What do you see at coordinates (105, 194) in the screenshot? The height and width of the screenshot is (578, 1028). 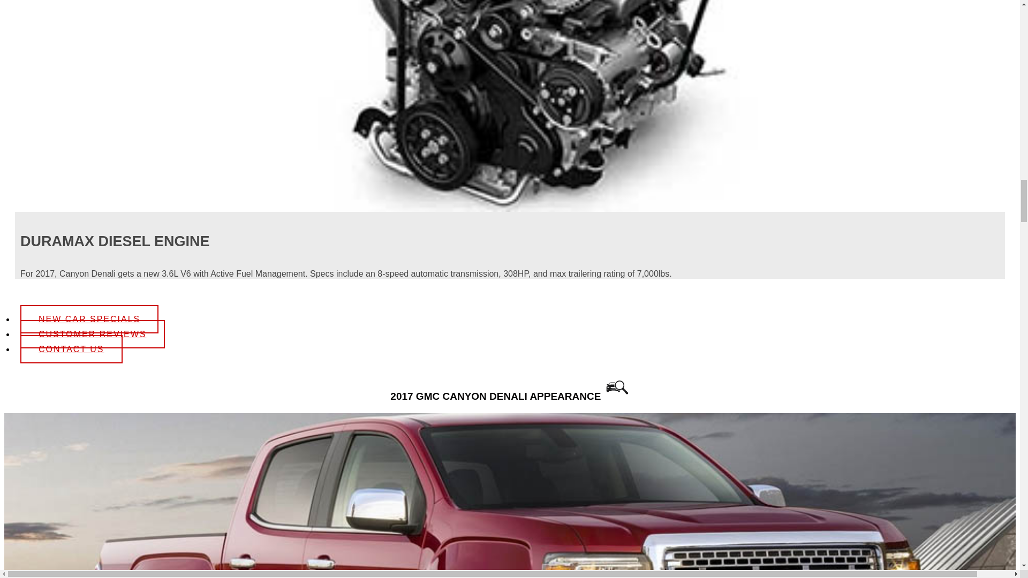 I see `2024 SIERRA 1500 AT4` at bounding box center [105, 194].